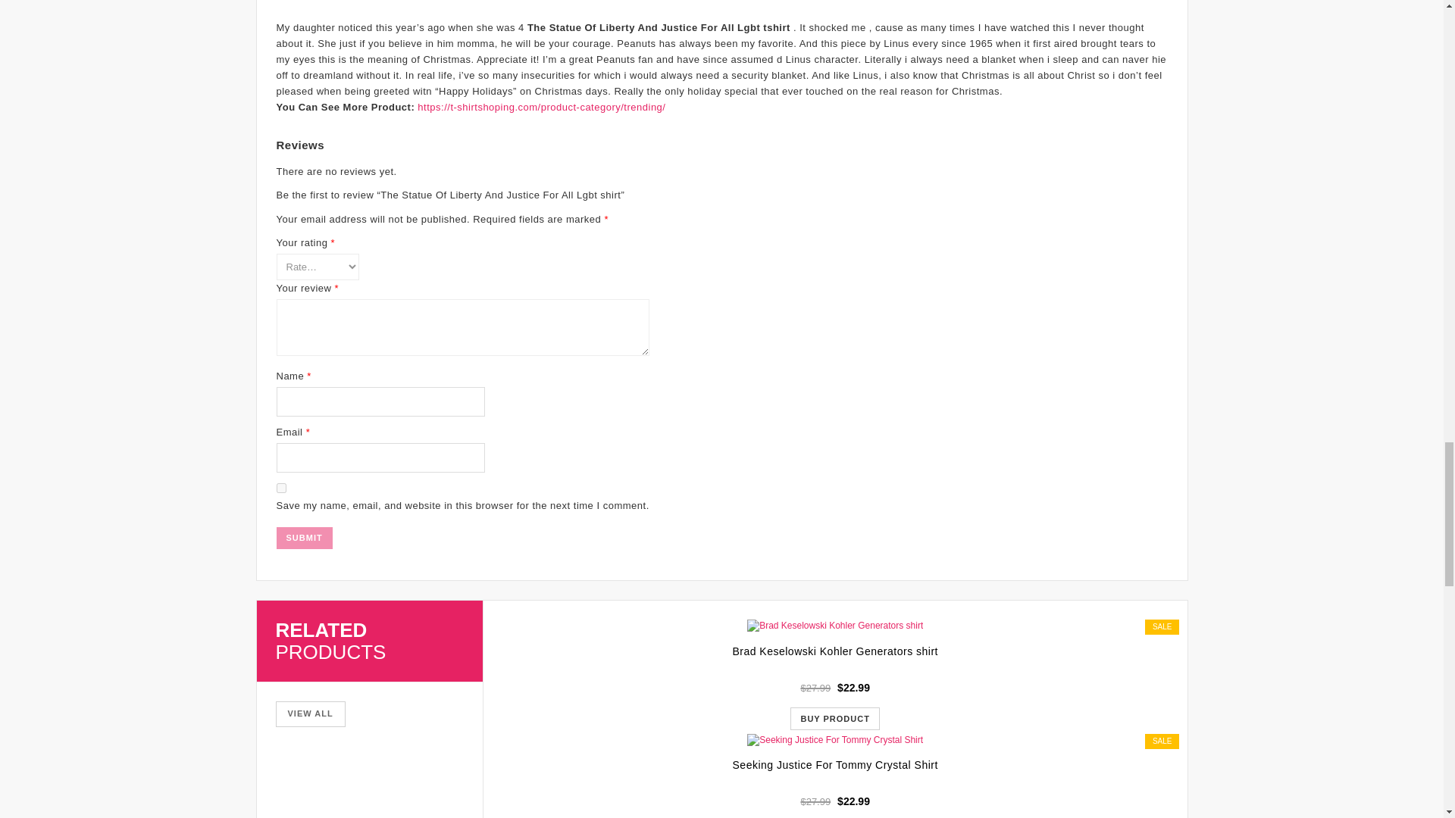 The width and height of the screenshot is (1455, 818). What do you see at coordinates (303, 538) in the screenshot?
I see `Submit` at bounding box center [303, 538].